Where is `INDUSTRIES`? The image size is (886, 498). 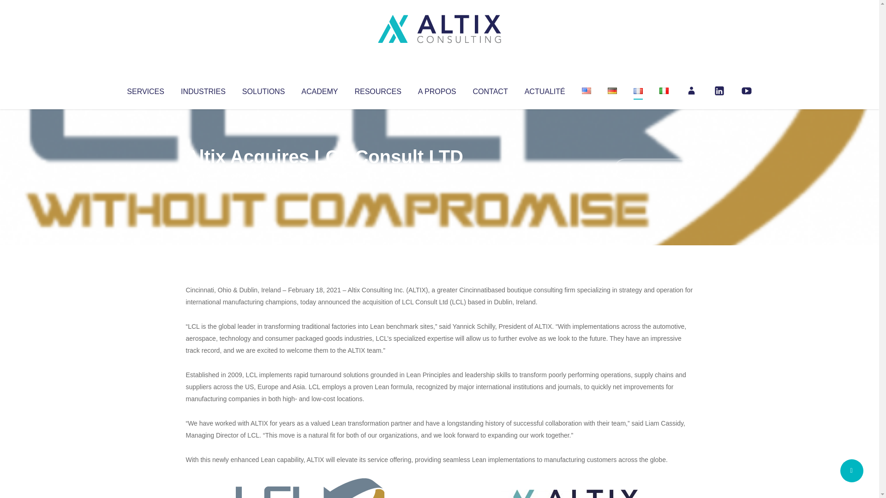
INDUSTRIES is located at coordinates (203, 89).